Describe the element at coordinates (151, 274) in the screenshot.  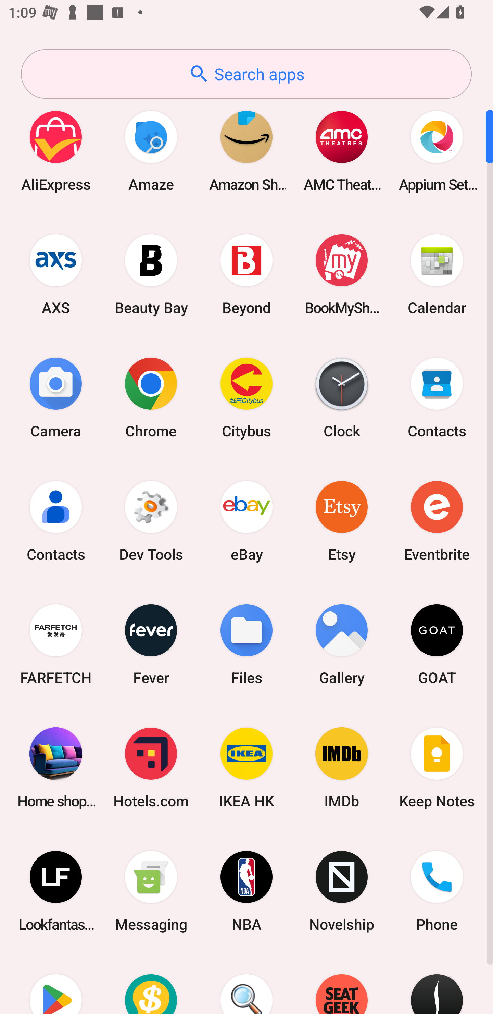
I see `Beauty Bay` at that location.